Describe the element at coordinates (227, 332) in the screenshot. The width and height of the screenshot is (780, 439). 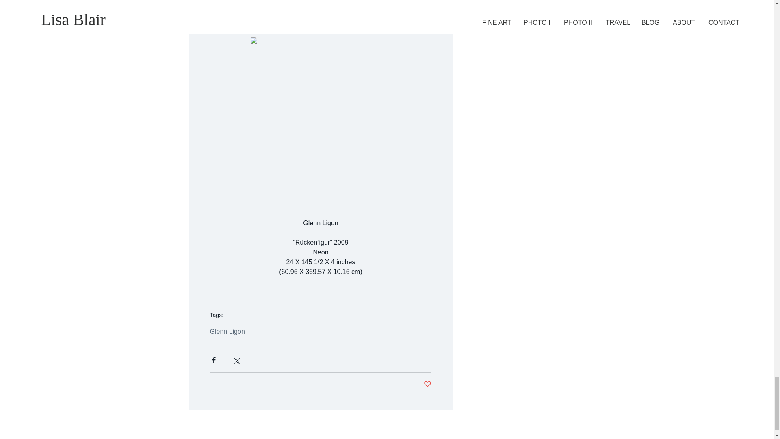
I see `Glenn Ligon` at that location.